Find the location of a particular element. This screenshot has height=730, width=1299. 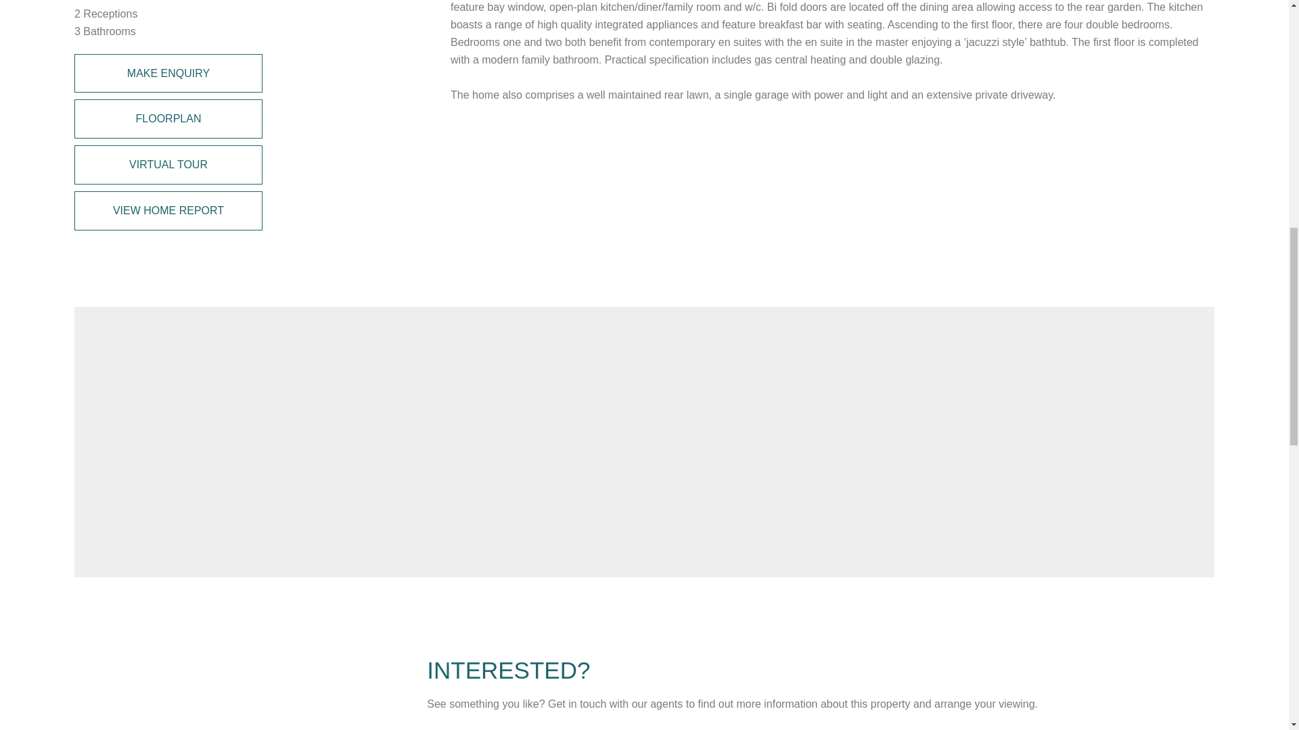

VIRTUAL TOUR is located at coordinates (168, 165).